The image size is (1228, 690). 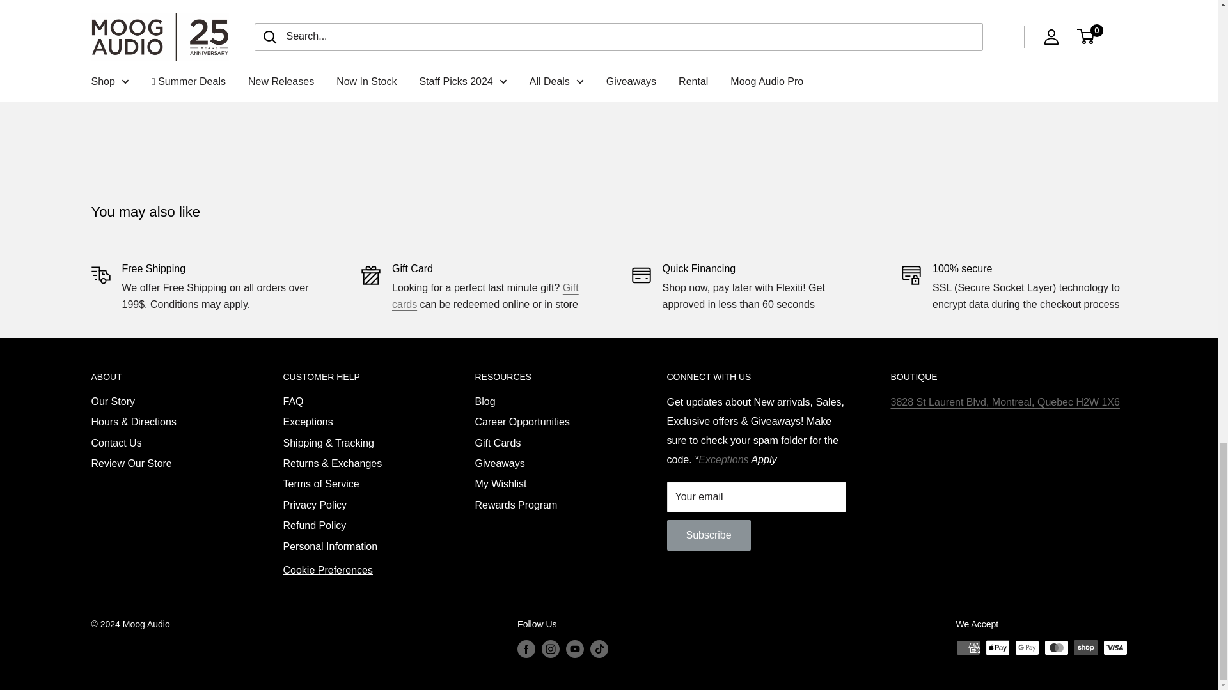 What do you see at coordinates (485, 295) in the screenshot?
I see `Gift Cards` at bounding box center [485, 295].